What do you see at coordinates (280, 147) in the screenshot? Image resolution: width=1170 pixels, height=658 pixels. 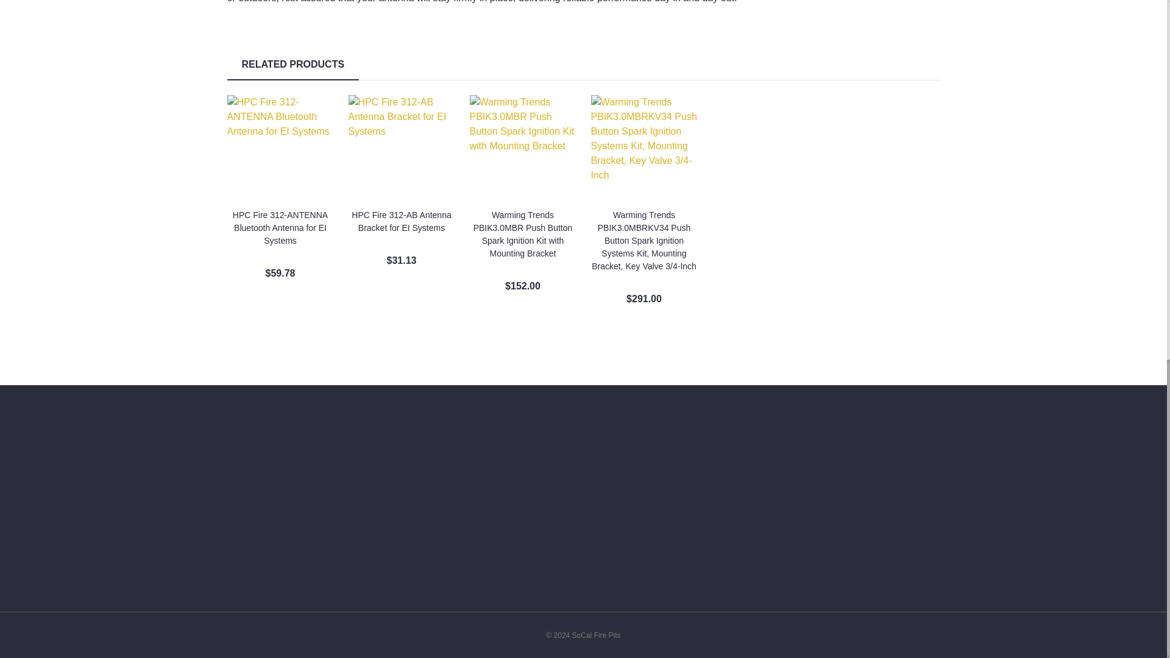 I see `HPC Fire 312-ANTENNA Bluetooth Antenna for EI Systems` at bounding box center [280, 147].